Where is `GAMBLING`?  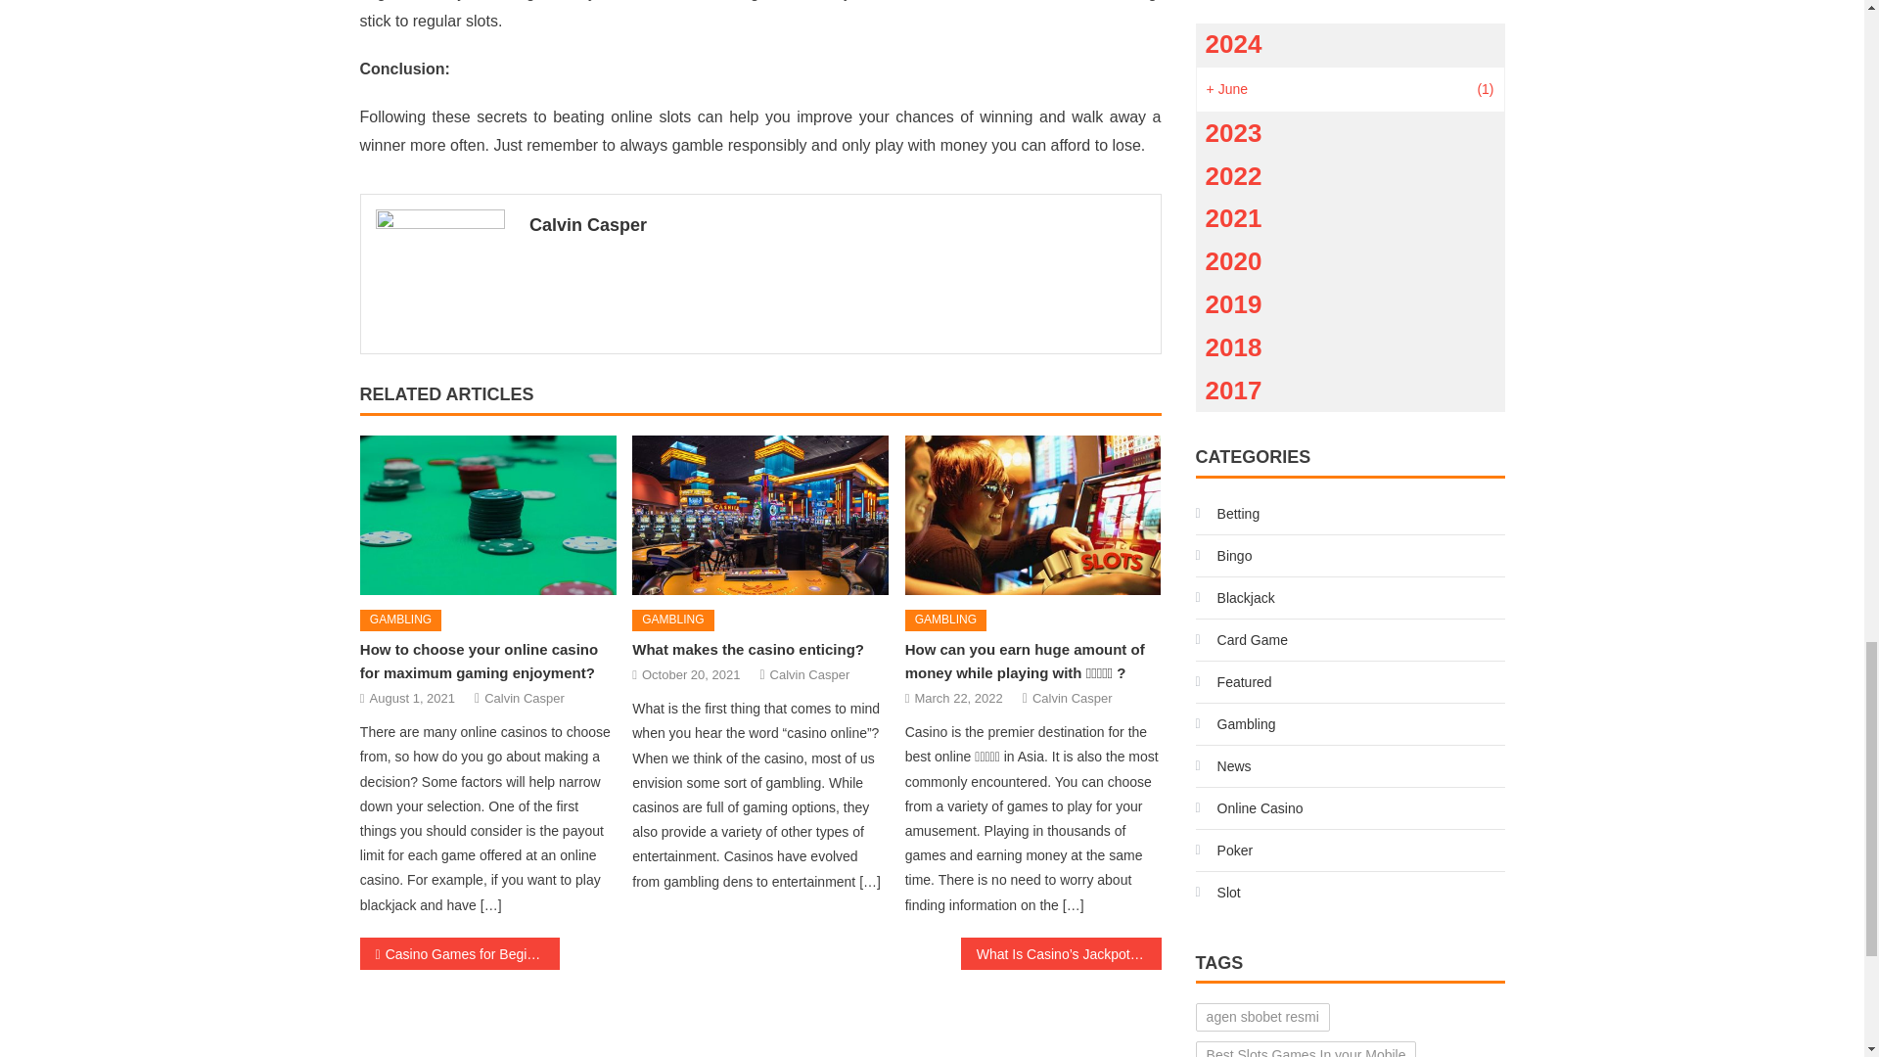
GAMBLING is located at coordinates (672, 620).